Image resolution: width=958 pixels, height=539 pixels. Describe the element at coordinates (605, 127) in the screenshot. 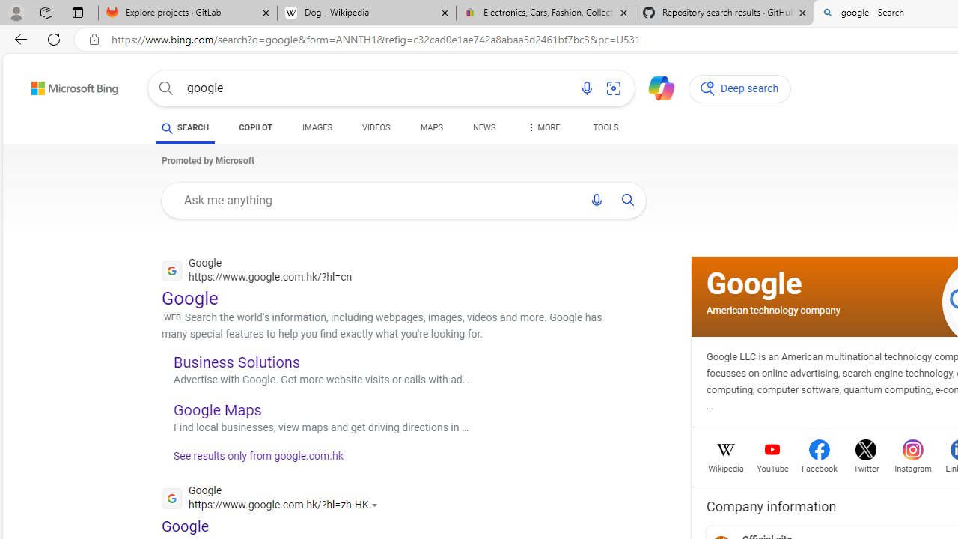

I see `TOOLS` at that location.